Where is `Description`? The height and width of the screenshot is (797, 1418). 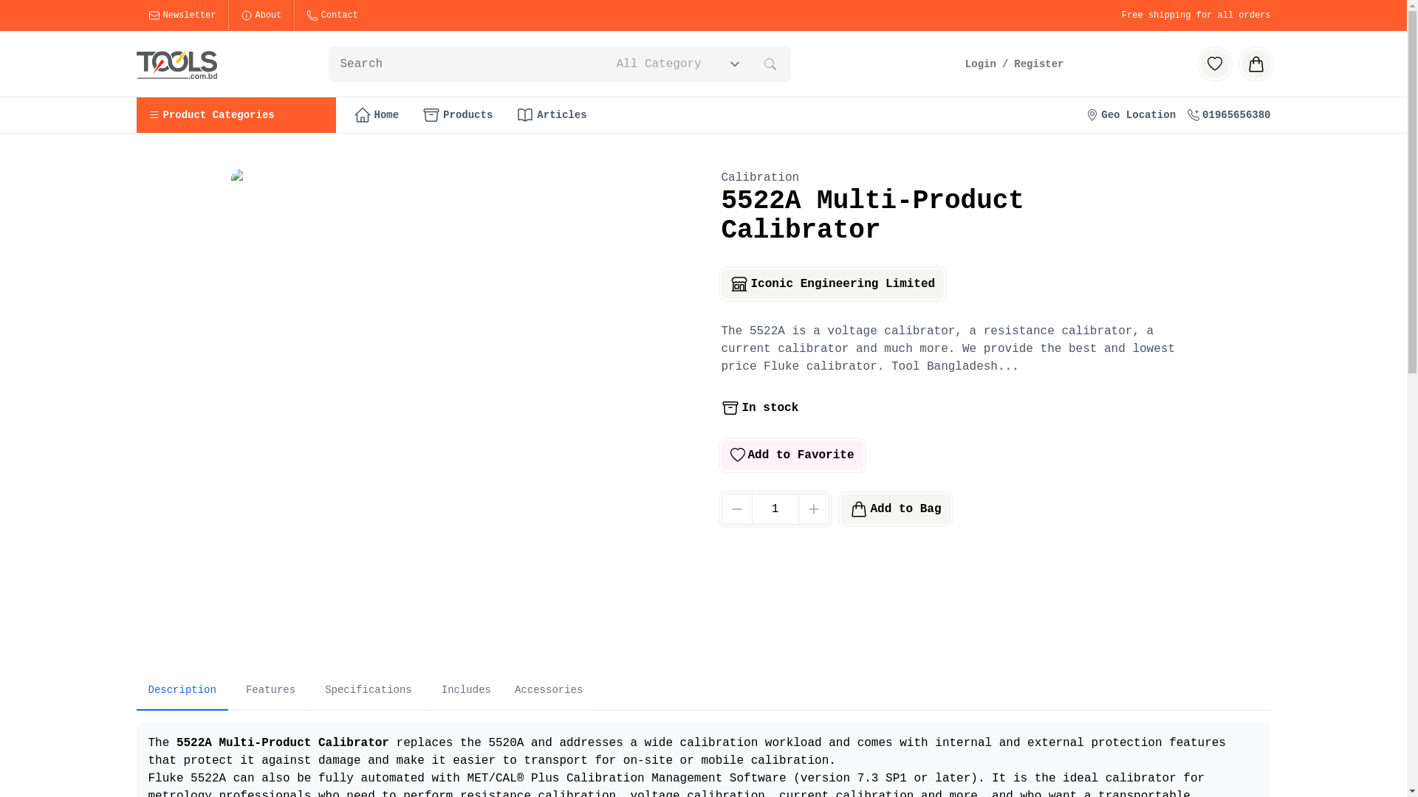
Description is located at coordinates (182, 691).